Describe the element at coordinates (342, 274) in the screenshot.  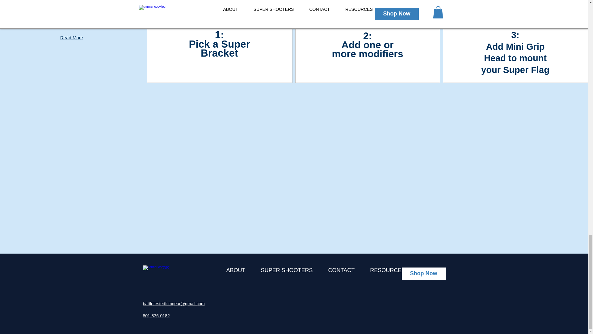
I see `CONTACT` at that location.